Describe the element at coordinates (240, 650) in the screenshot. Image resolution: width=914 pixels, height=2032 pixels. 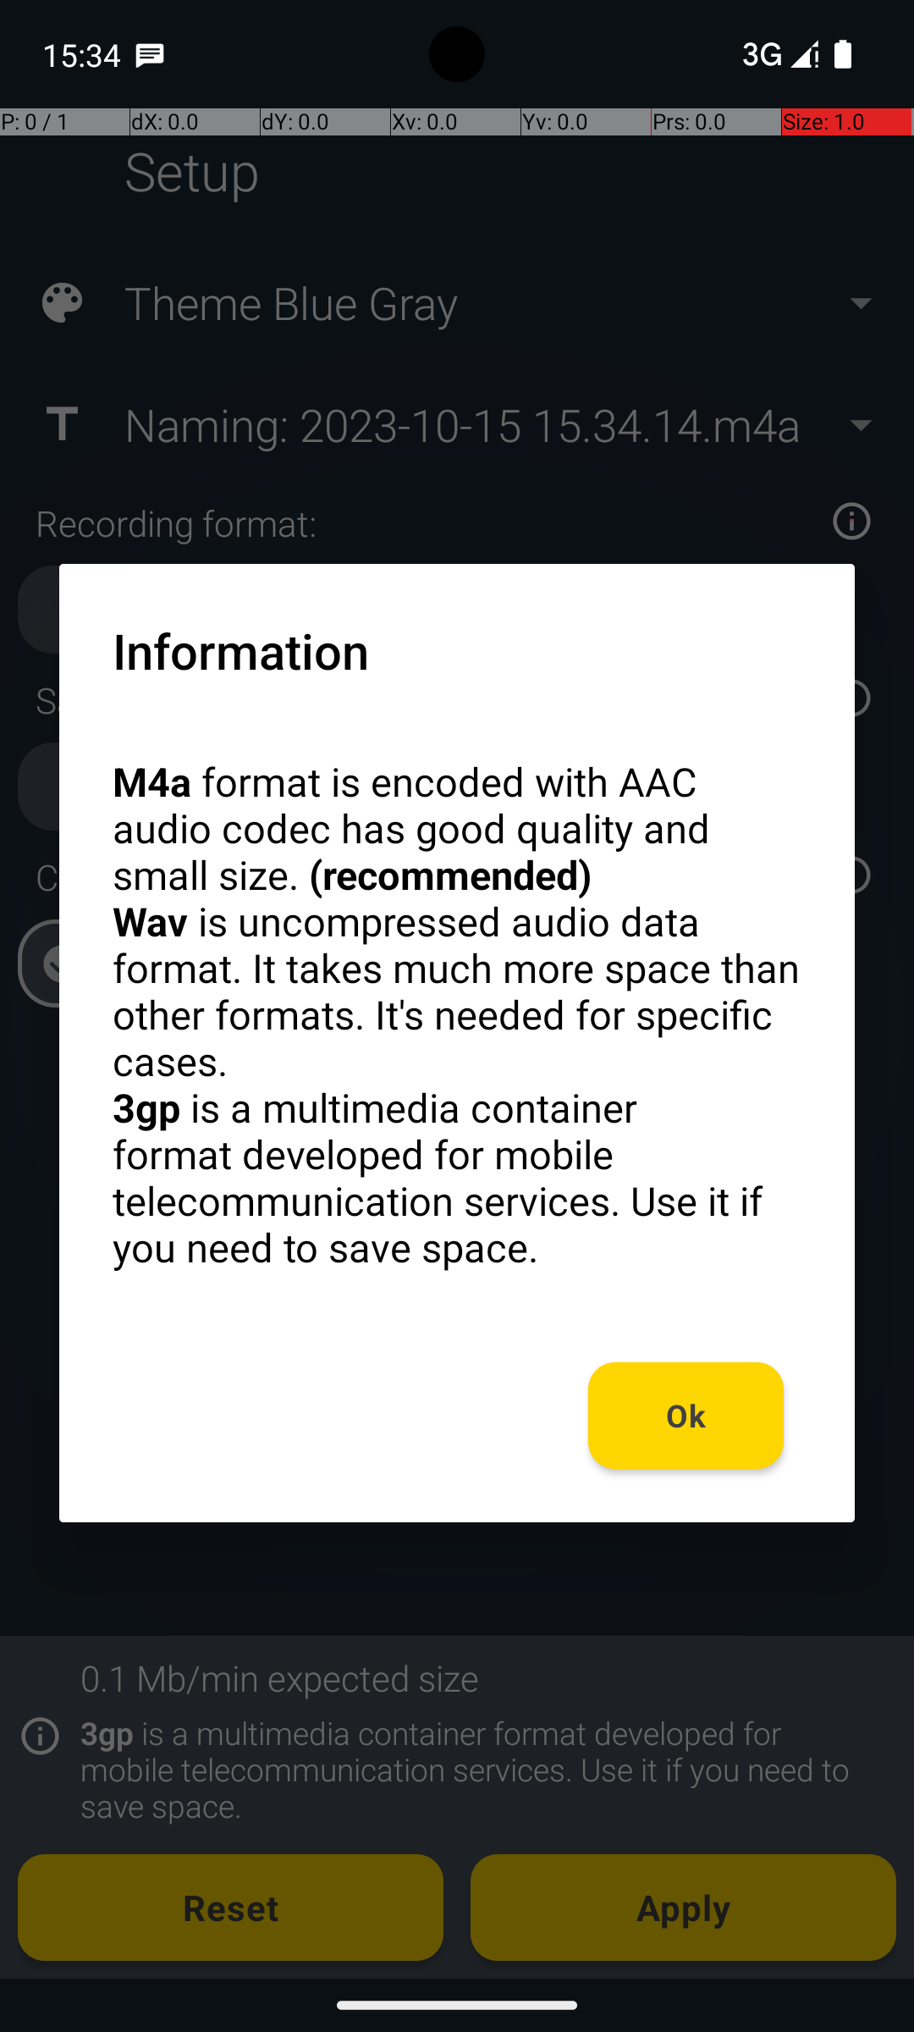
I see `Information` at that location.